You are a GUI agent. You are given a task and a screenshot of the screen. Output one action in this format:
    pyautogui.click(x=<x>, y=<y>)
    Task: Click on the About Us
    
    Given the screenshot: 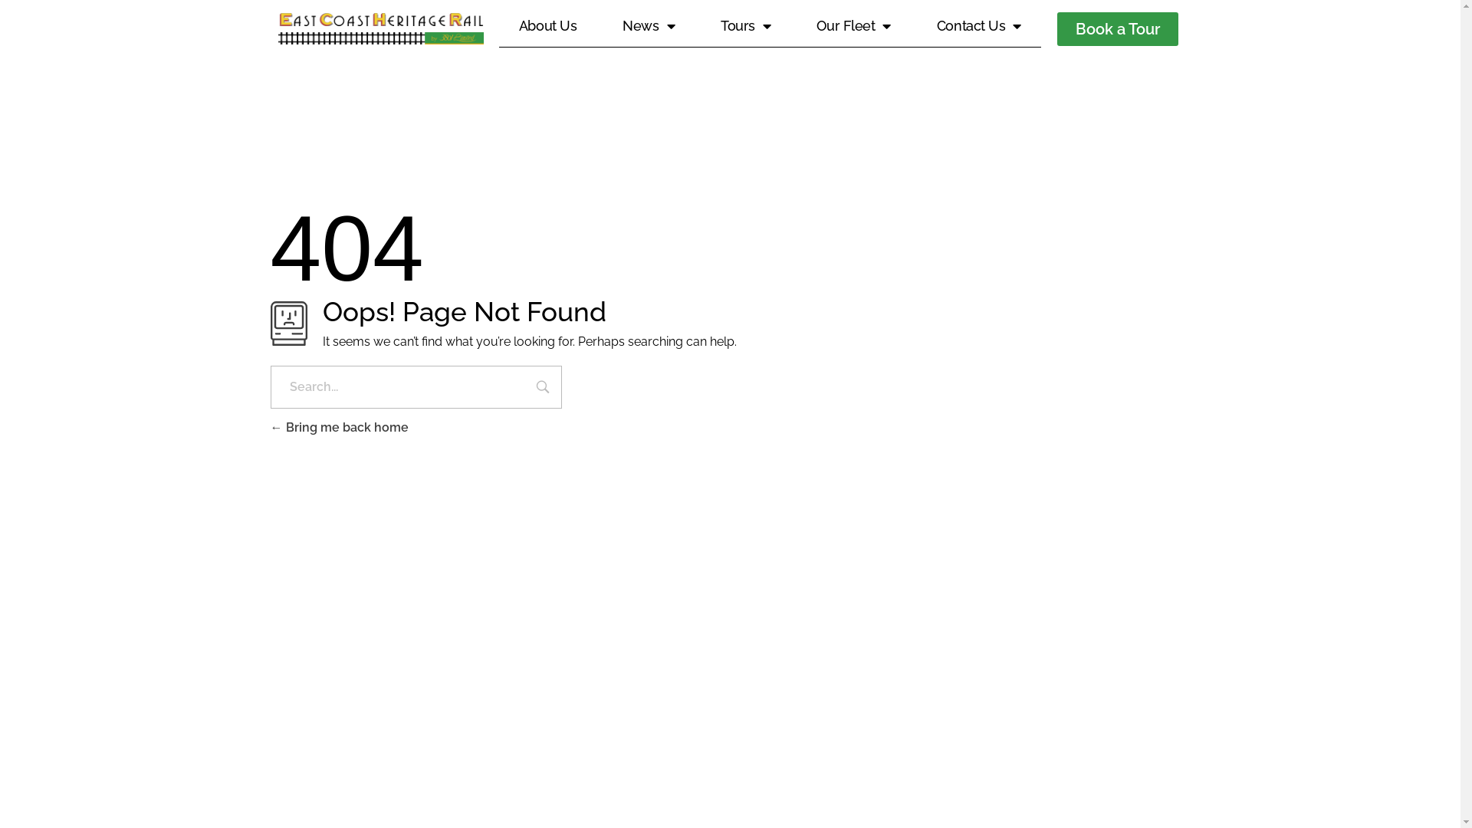 What is the action you would take?
    pyautogui.click(x=547, y=26)
    